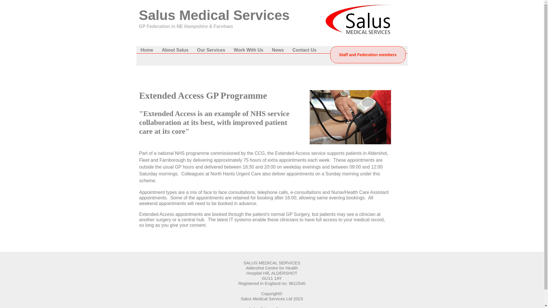 The width and height of the screenshot is (548, 308). Describe the element at coordinates (304, 50) in the screenshot. I see `Contact Us` at that location.